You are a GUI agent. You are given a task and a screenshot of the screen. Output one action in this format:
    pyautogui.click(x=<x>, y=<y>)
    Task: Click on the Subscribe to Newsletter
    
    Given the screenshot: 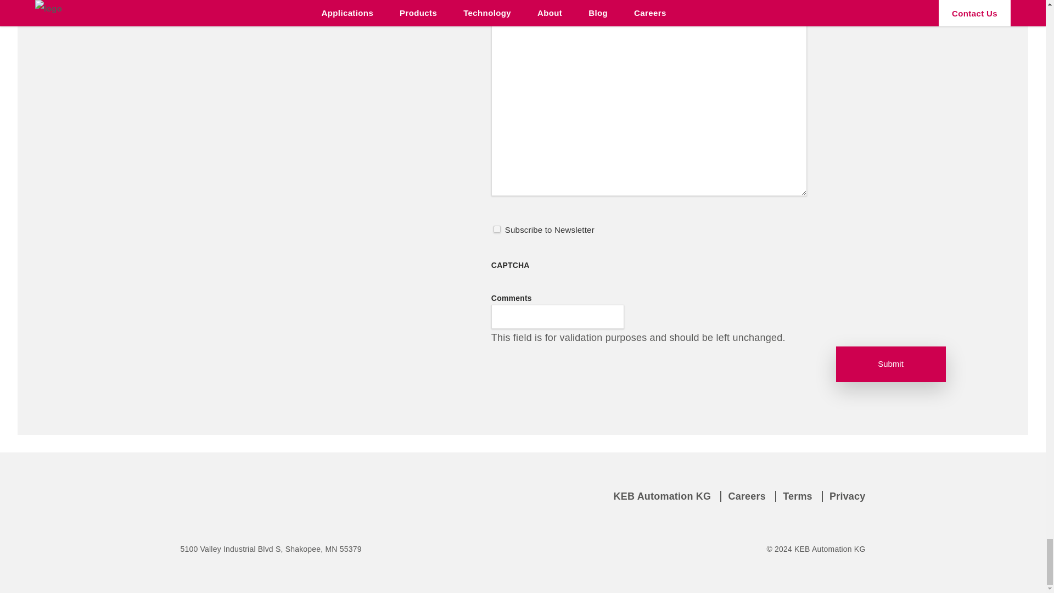 What is the action you would take?
    pyautogui.click(x=497, y=228)
    